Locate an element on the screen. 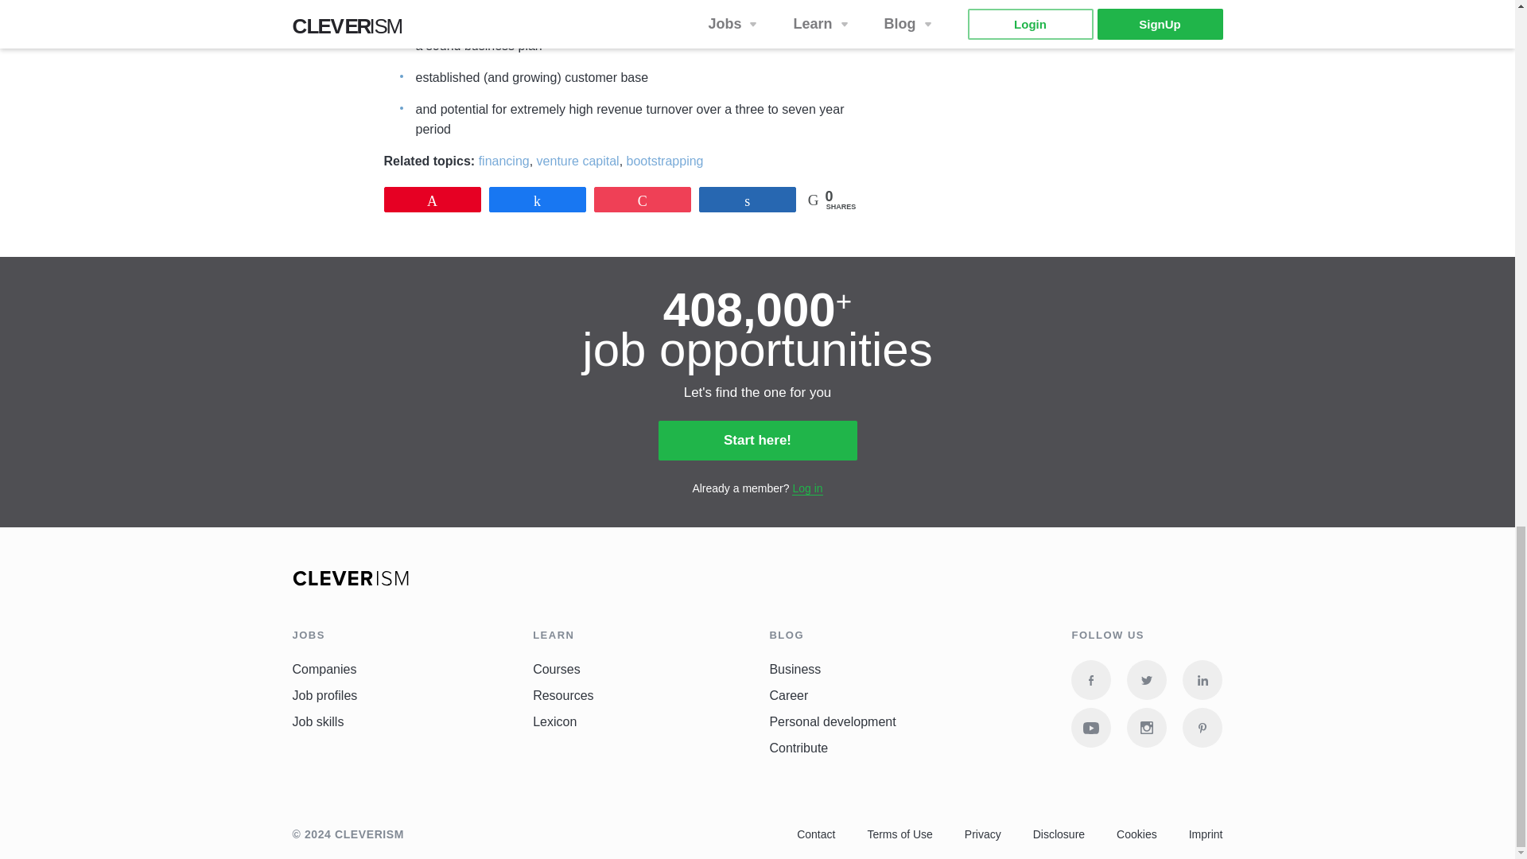  Business is located at coordinates (795, 670).